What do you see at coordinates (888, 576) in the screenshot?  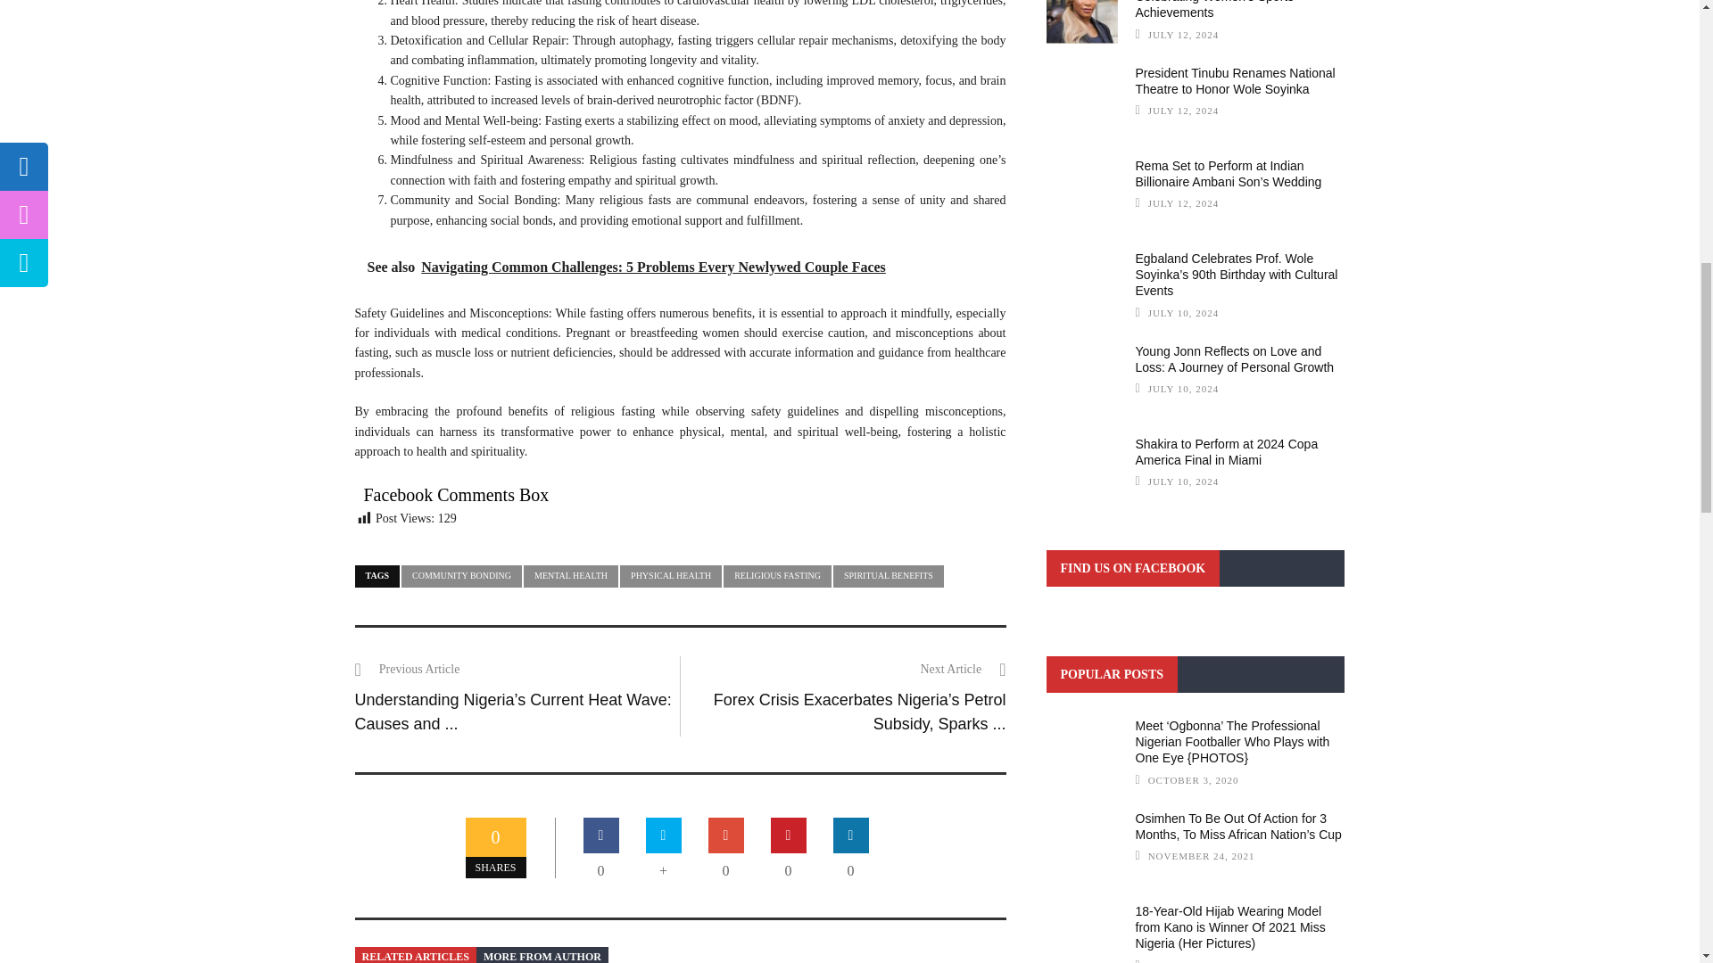 I see `SPIRITUAL BENEFITS` at bounding box center [888, 576].